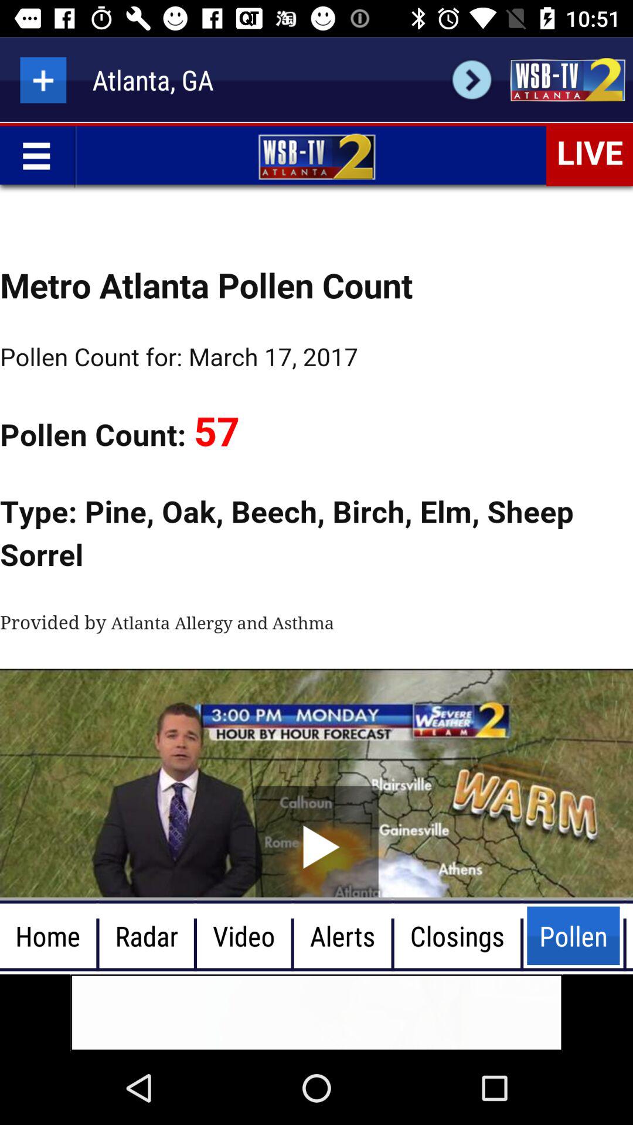 The height and width of the screenshot is (1125, 633). Describe the element at coordinates (567, 80) in the screenshot. I see `go to homepage` at that location.